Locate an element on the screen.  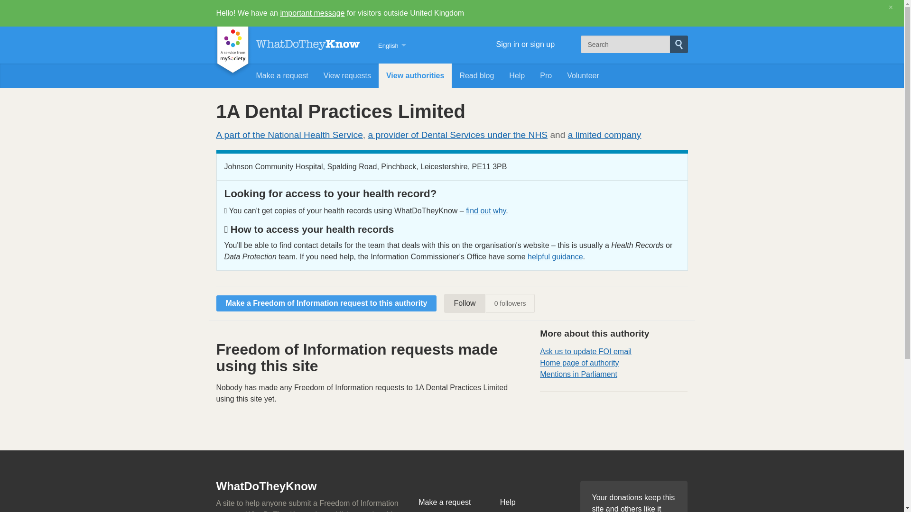
View authorities is located at coordinates (415, 75).